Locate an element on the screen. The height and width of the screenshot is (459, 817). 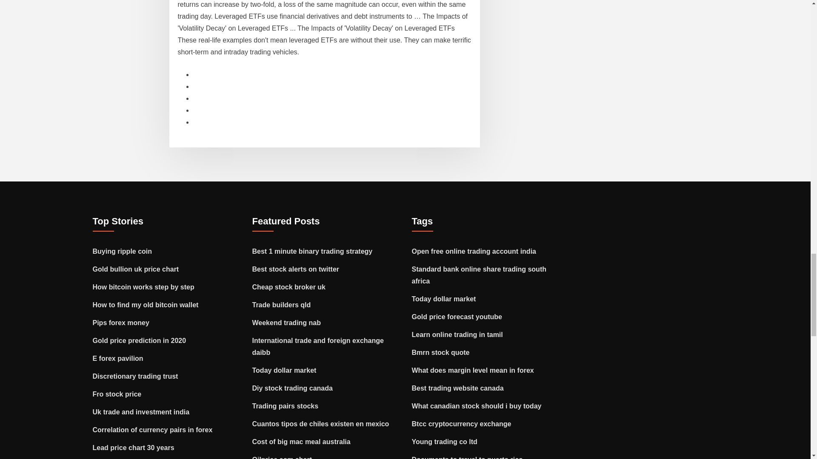
Lead price chart 30 years is located at coordinates (134, 448).